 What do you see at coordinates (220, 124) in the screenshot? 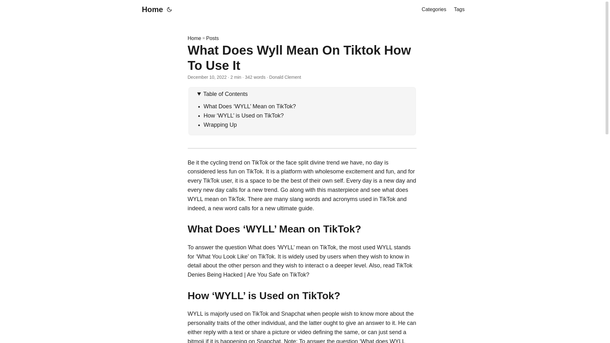
I see `Wrapping Up` at bounding box center [220, 124].